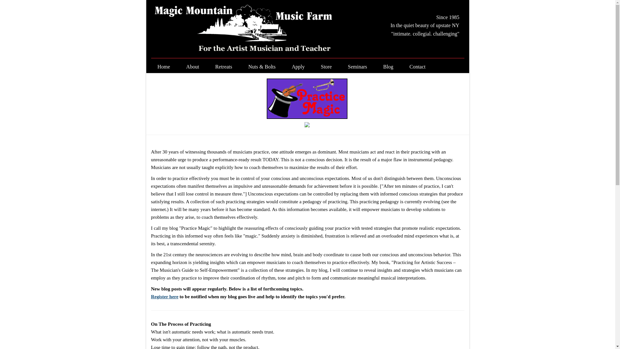  I want to click on Apply, so click(300, 67).